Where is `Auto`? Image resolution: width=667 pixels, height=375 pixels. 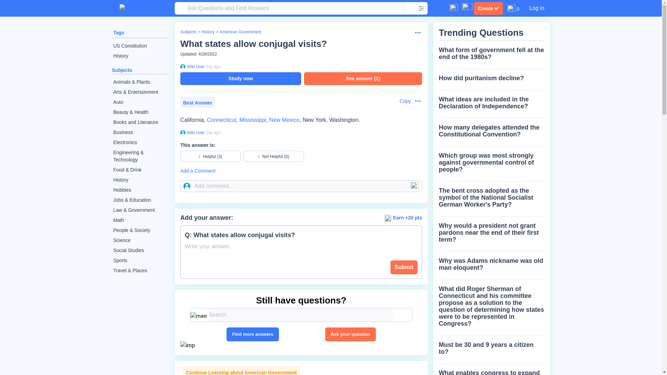 Auto is located at coordinates (140, 102).